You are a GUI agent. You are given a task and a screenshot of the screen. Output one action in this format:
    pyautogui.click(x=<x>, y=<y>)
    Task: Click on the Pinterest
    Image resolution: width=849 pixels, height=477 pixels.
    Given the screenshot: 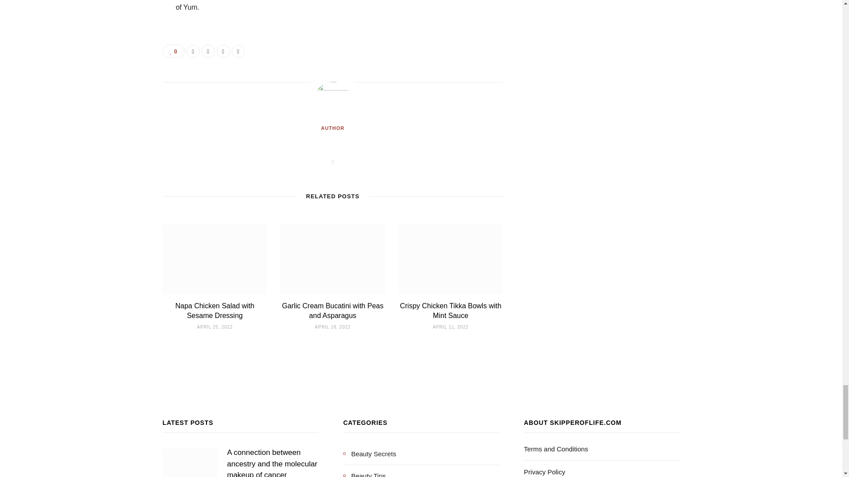 What is the action you would take?
    pyautogui.click(x=223, y=51)
    